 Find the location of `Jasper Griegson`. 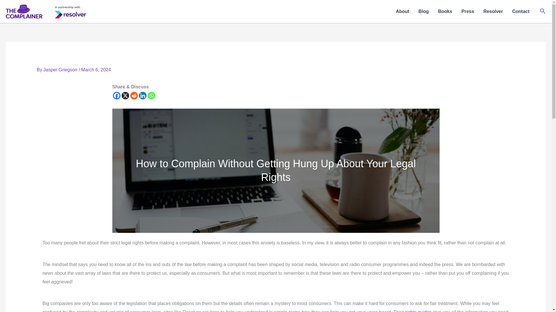

Jasper Griegson is located at coordinates (61, 70).